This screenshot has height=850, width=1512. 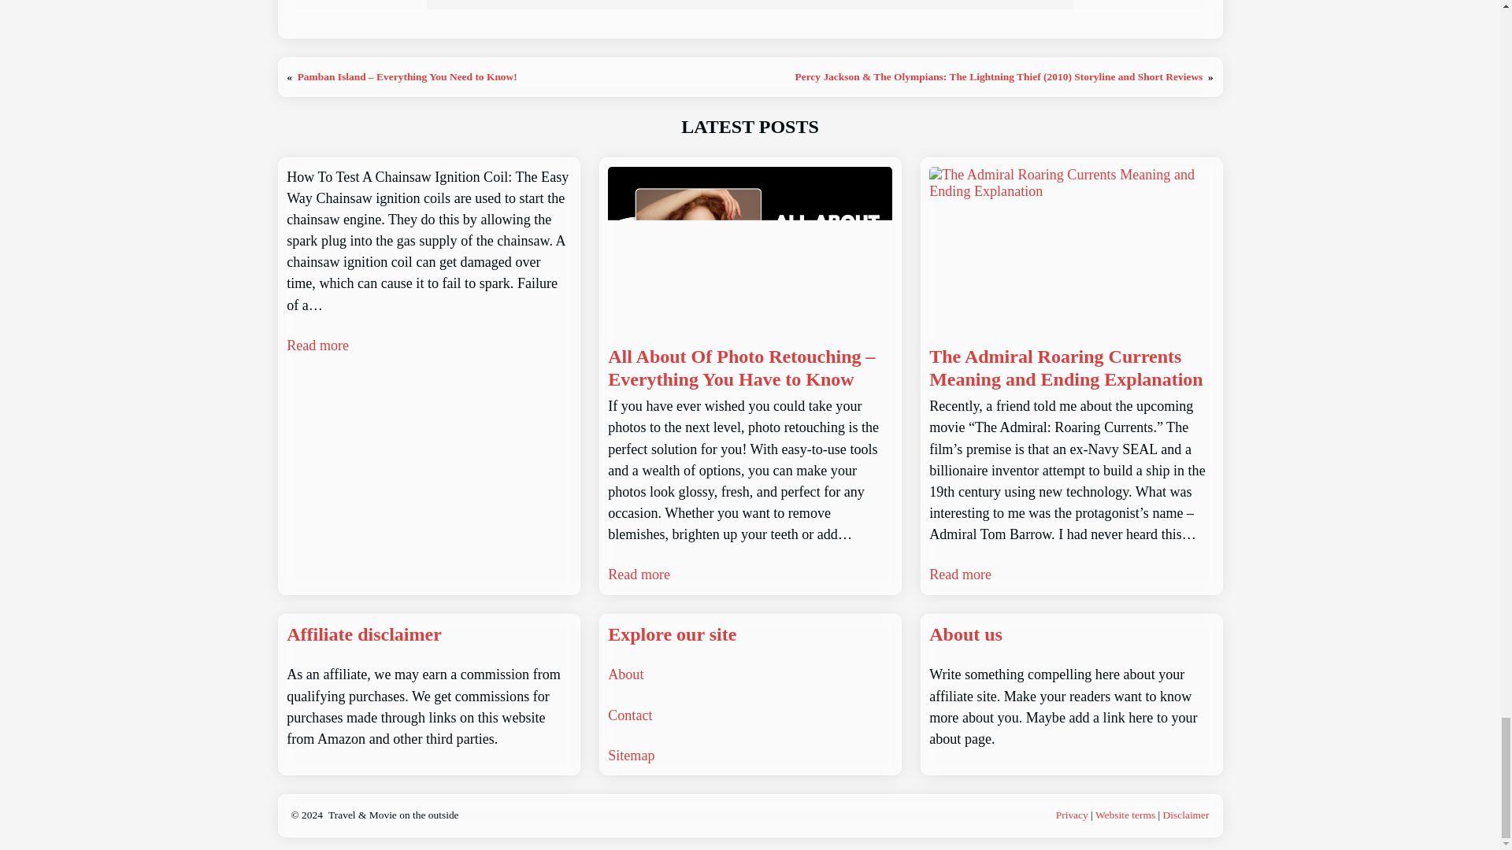 I want to click on Read more, so click(x=961, y=575).